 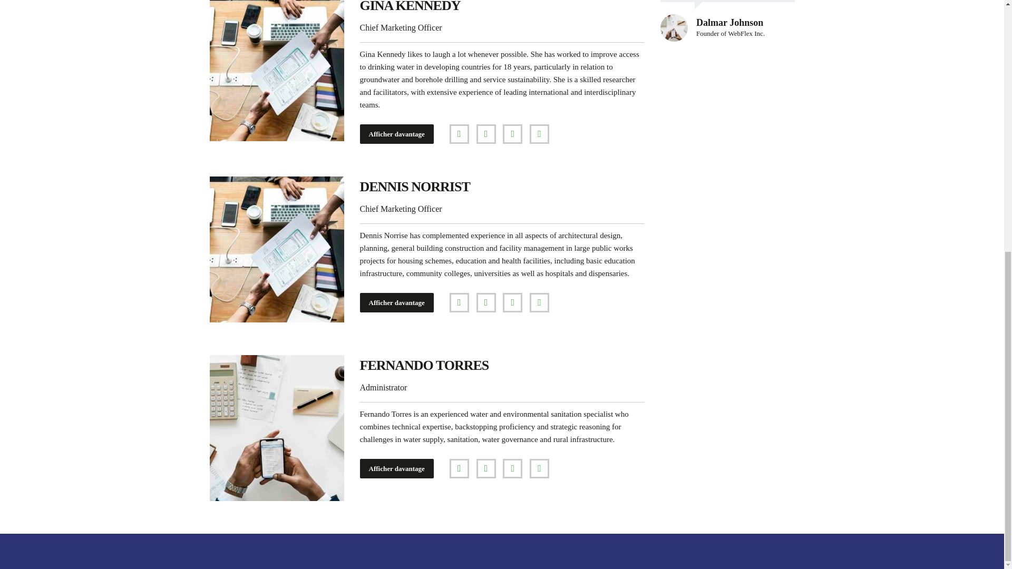 What do you see at coordinates (276, 249) in the screenshot?
I see `3` at bounding box center [276, 249].